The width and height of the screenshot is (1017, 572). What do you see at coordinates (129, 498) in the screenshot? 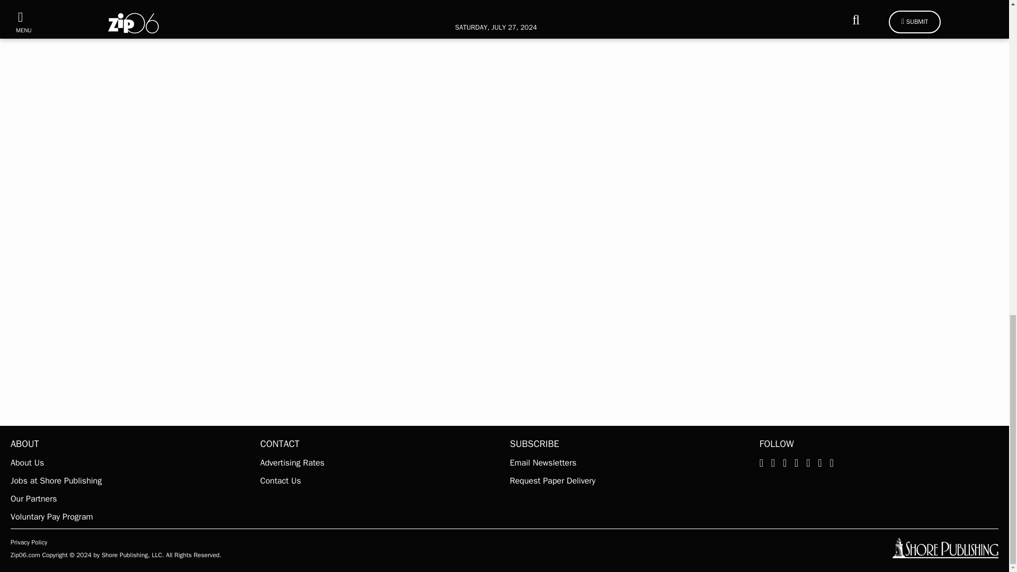
I see `Our Partners` at bounding box center [129, 498].